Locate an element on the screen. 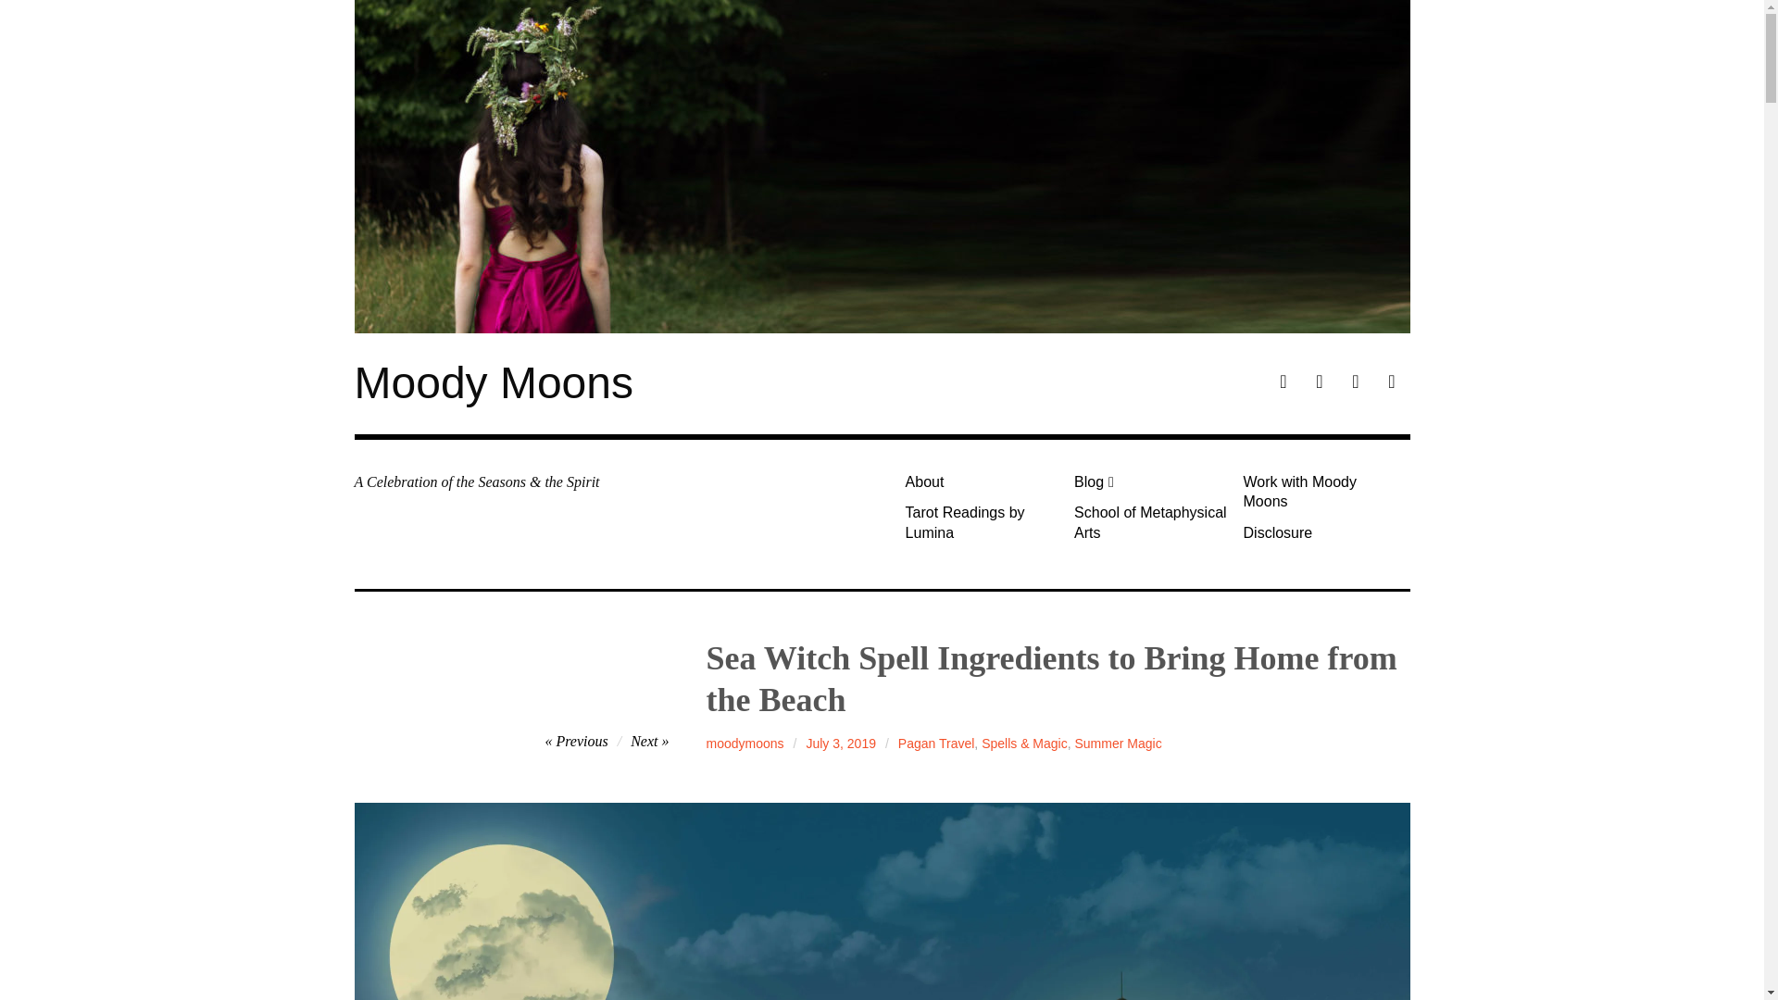  Moody Moons is located at coordinates (493, 381).